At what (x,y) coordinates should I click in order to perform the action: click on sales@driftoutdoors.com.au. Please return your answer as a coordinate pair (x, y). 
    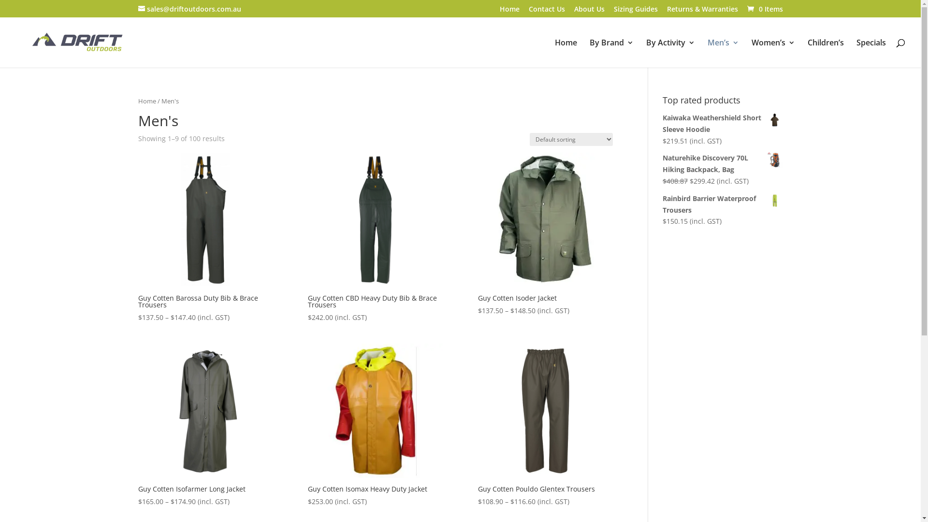
    Looking at the image, I should click on (189, 9).